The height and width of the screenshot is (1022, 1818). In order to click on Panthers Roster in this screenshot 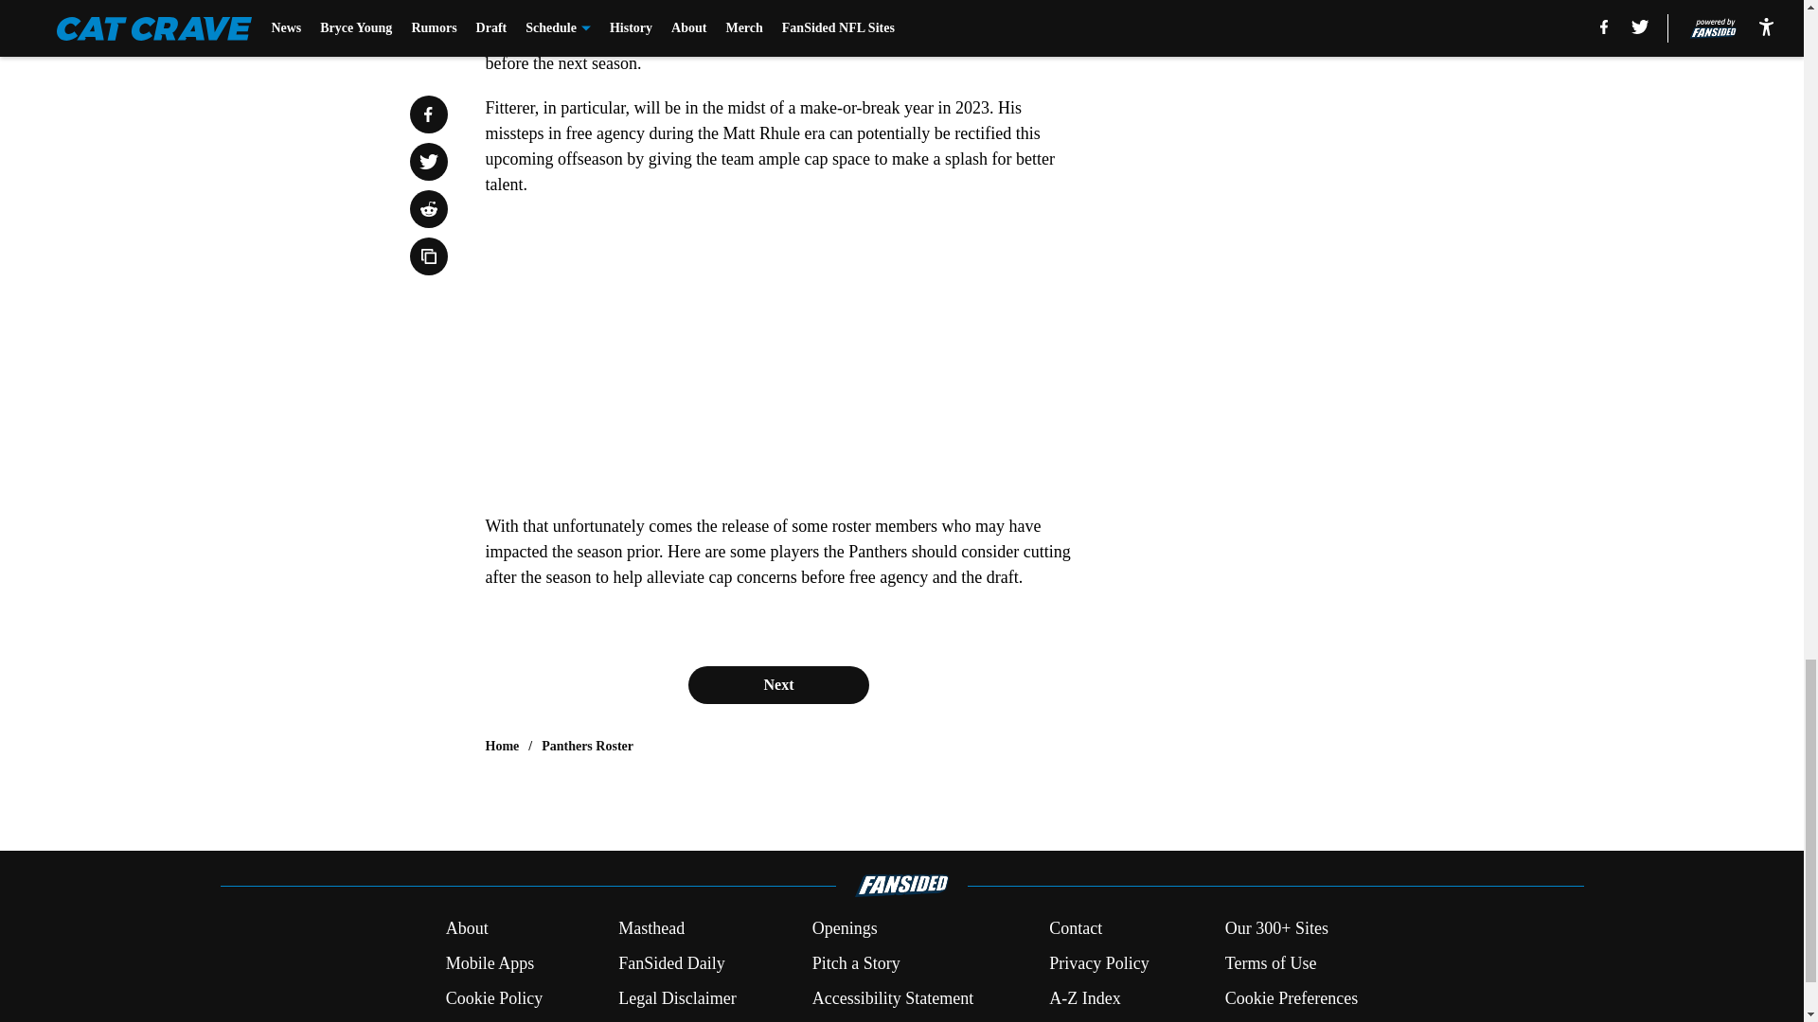, I will do `click(587, 746)`.